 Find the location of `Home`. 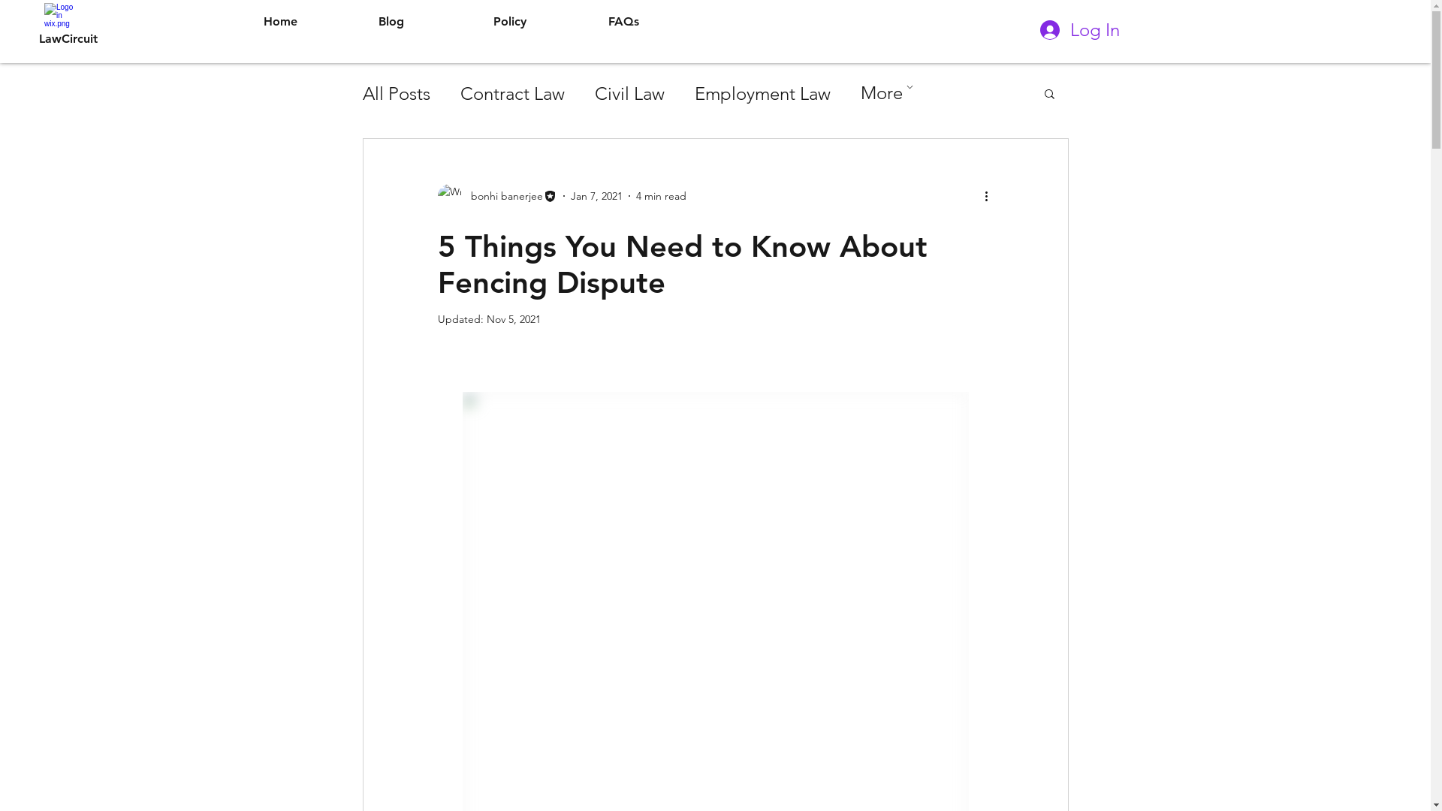

Home is located at coordinates (313, 22).